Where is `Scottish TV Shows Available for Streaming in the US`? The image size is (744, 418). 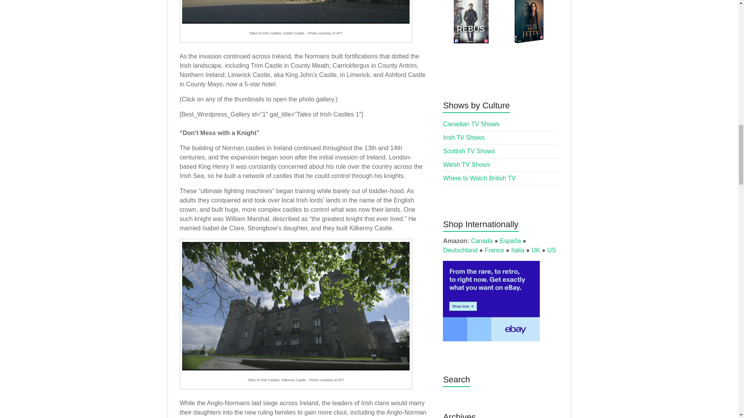 Scottish TV Shows Available for Streaming in the US is located at coordinates (468, 151).